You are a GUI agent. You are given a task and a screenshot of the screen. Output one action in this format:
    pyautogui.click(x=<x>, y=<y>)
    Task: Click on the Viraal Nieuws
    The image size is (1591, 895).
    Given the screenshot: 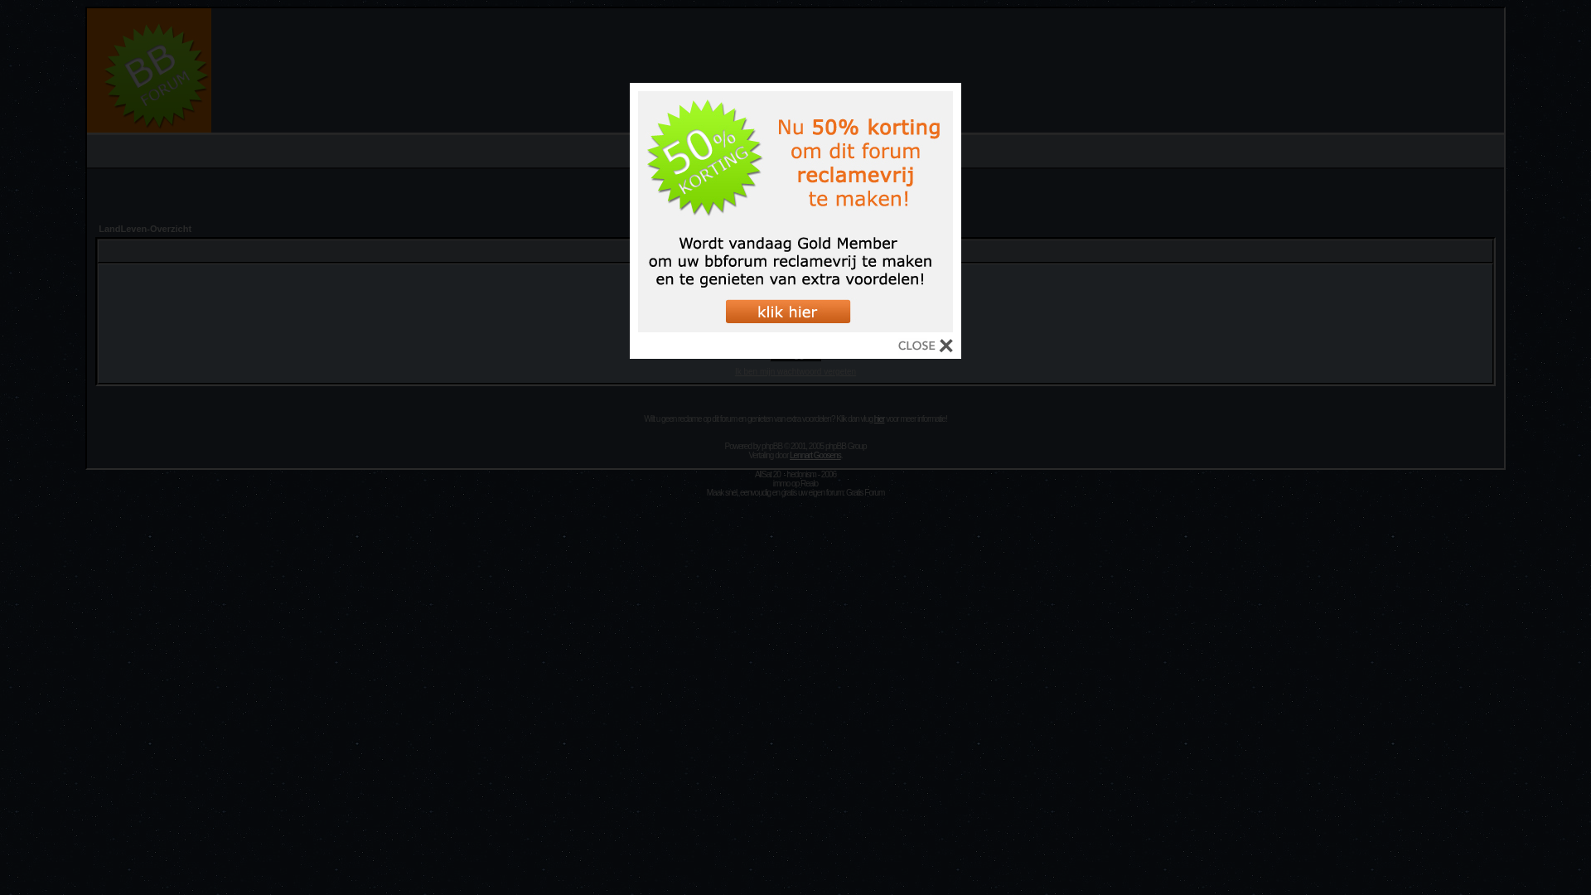 What is the action you would take?
    pyautogui.click(x=795, y=196)
    